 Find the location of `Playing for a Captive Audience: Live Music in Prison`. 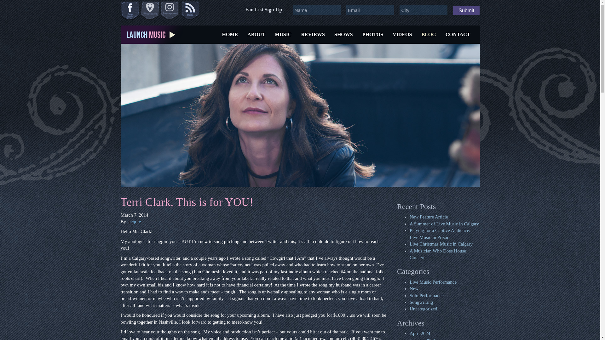

Playing for a Captive Audience: Live Music in Prison is located at coordinates (440, 234).